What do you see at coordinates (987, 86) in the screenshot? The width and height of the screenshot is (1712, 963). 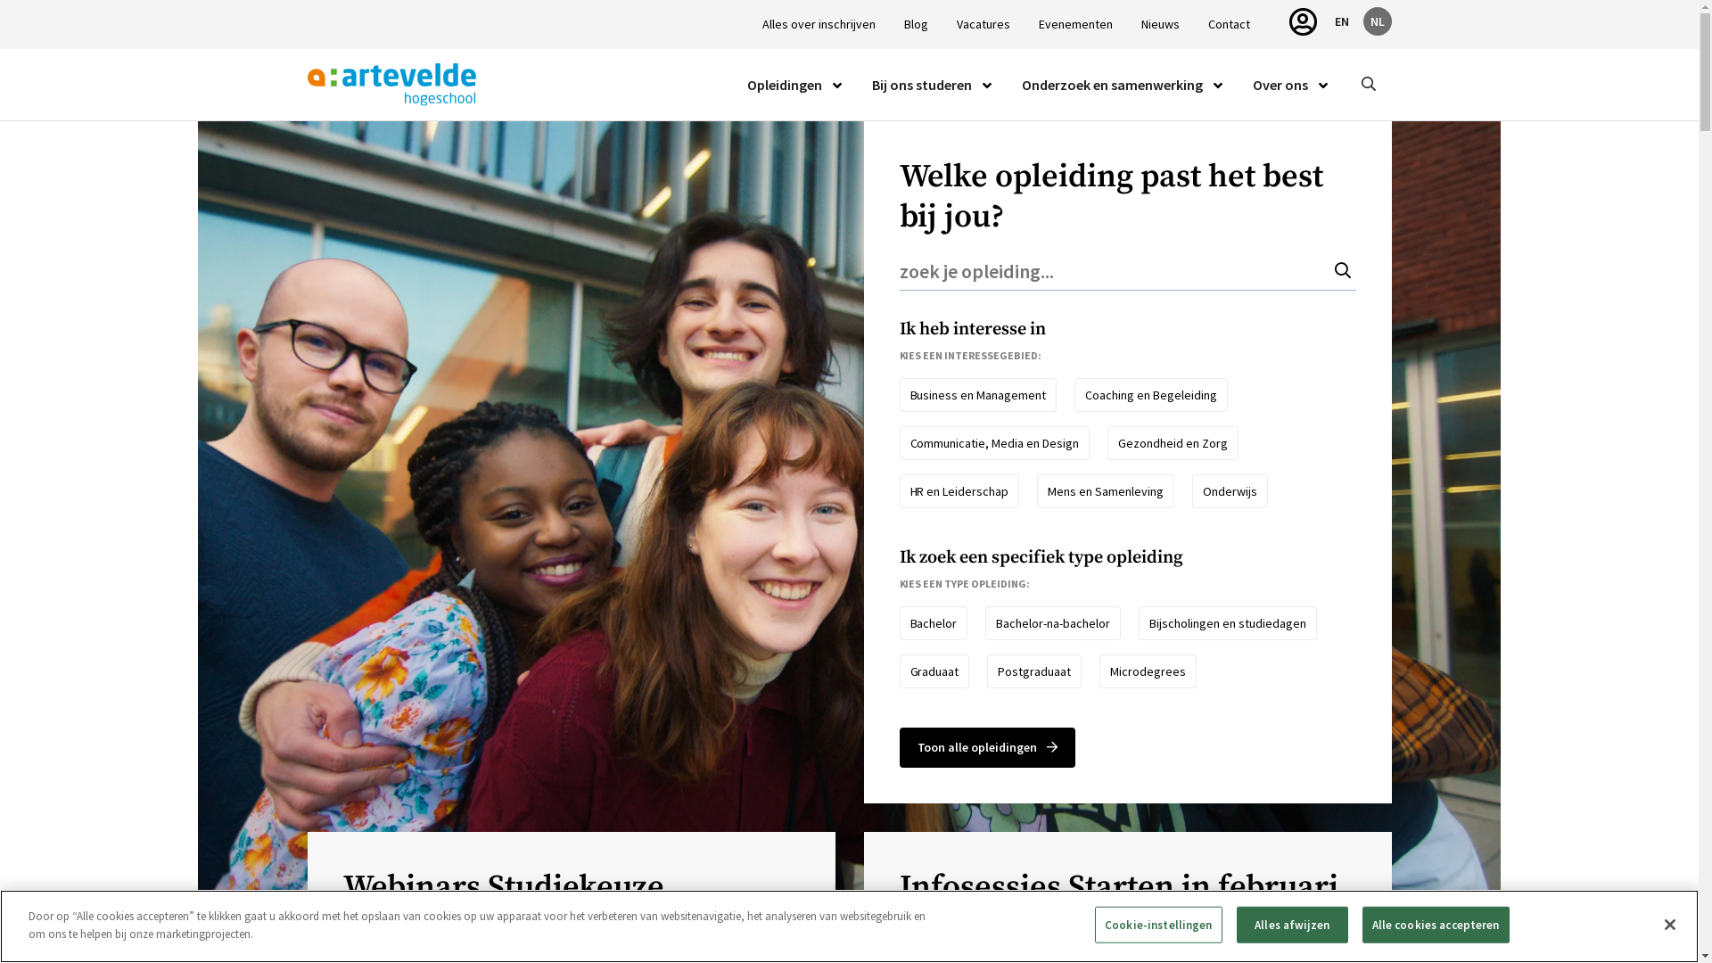 I see `Keuzelijst` at bounding box center [987, 86].